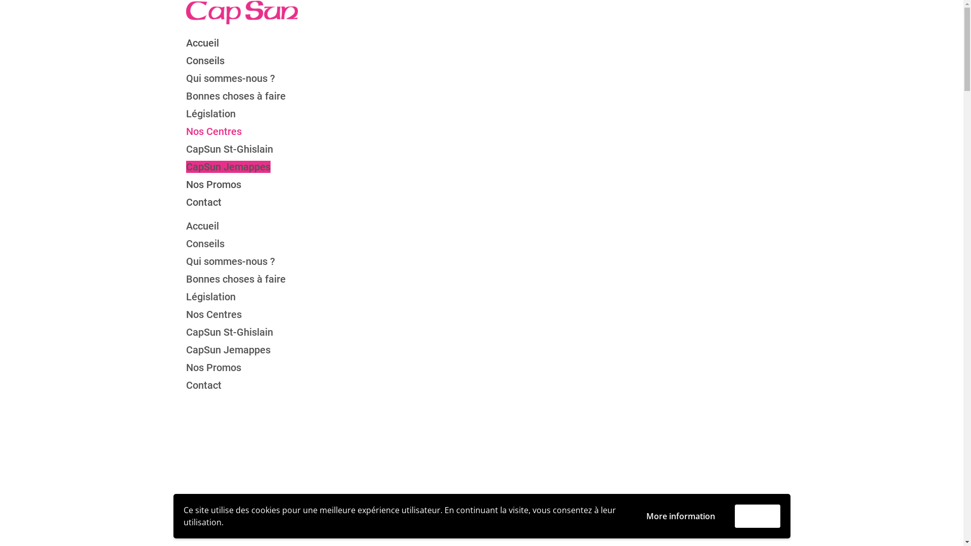 This screenshot has width=971, height=546. What do you see at coordinates (205, 244) in the screenshot?
I see `Conseils` at bounding box center [205, 244].